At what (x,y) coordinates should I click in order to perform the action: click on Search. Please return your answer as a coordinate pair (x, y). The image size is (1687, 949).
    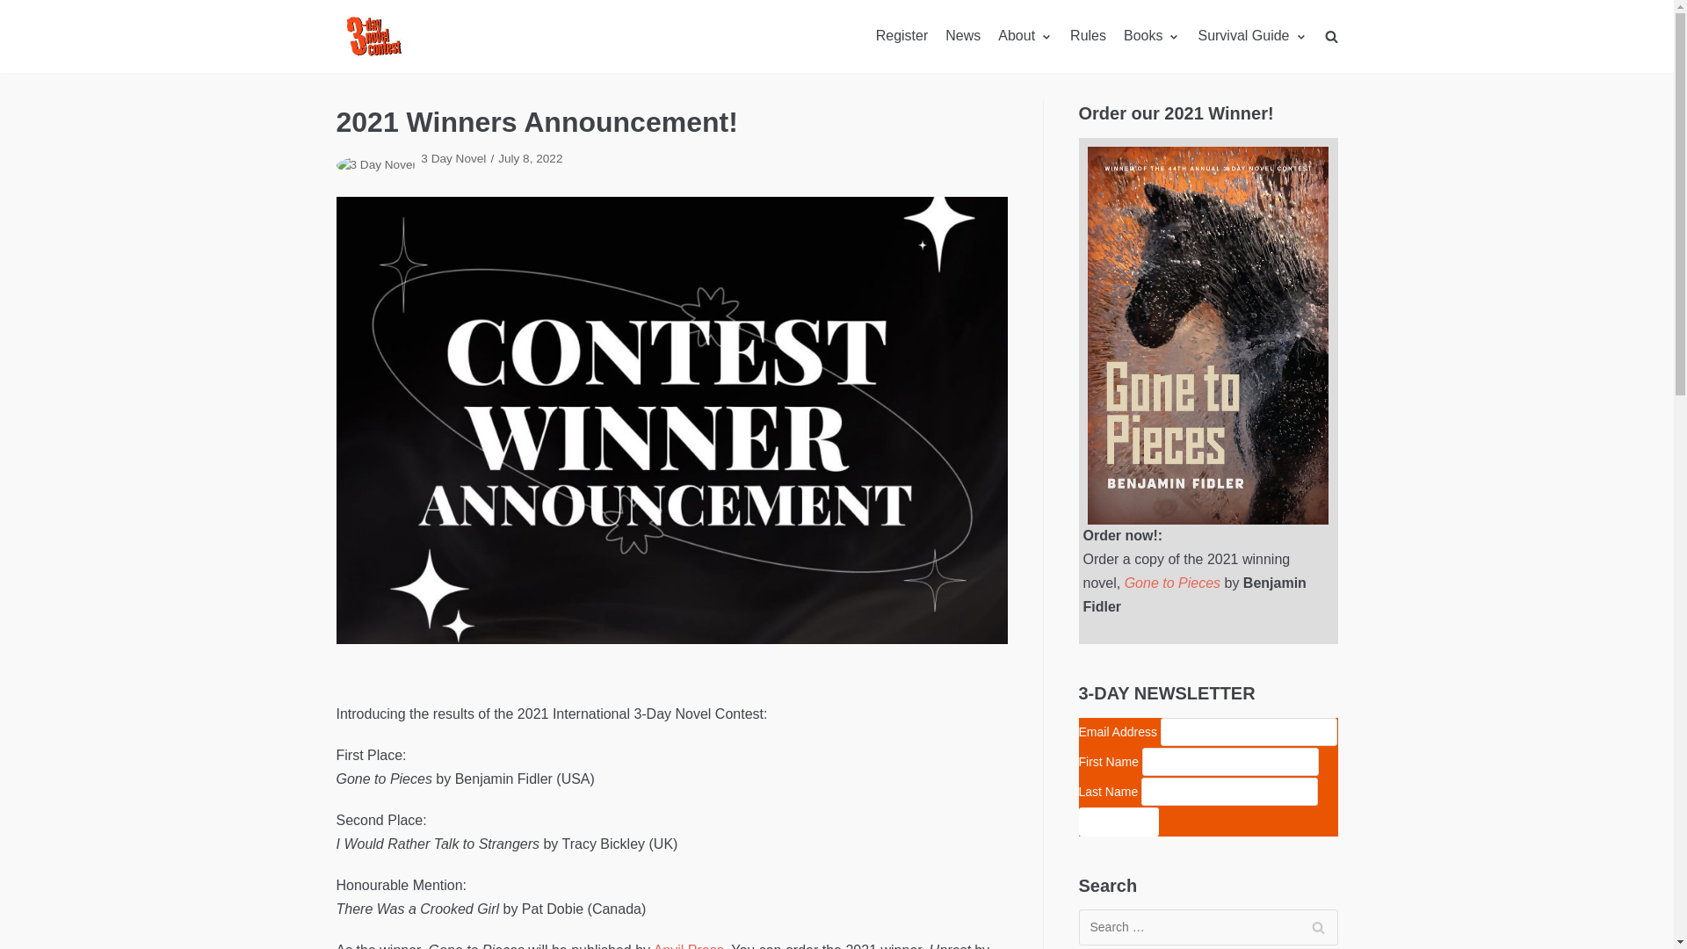
    Looking at the image, I should click on (1318, 928).